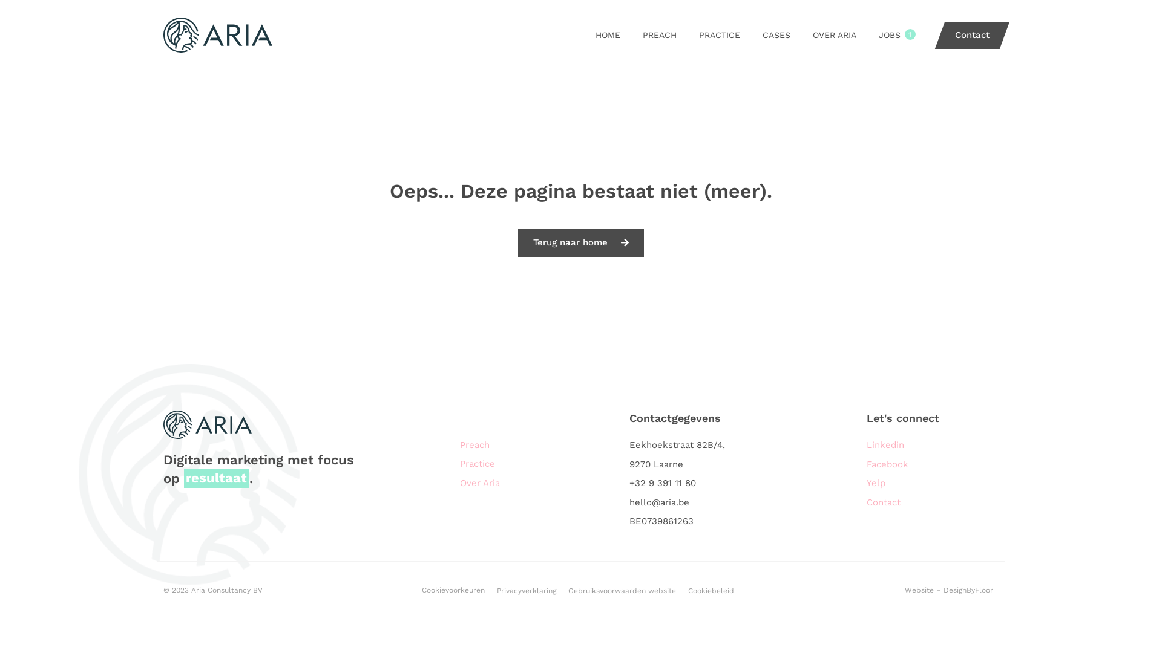  What do you see at coordinates (581, 243) in the screenshot?
I see `Terug naar home` at bounding box center [581, 243].